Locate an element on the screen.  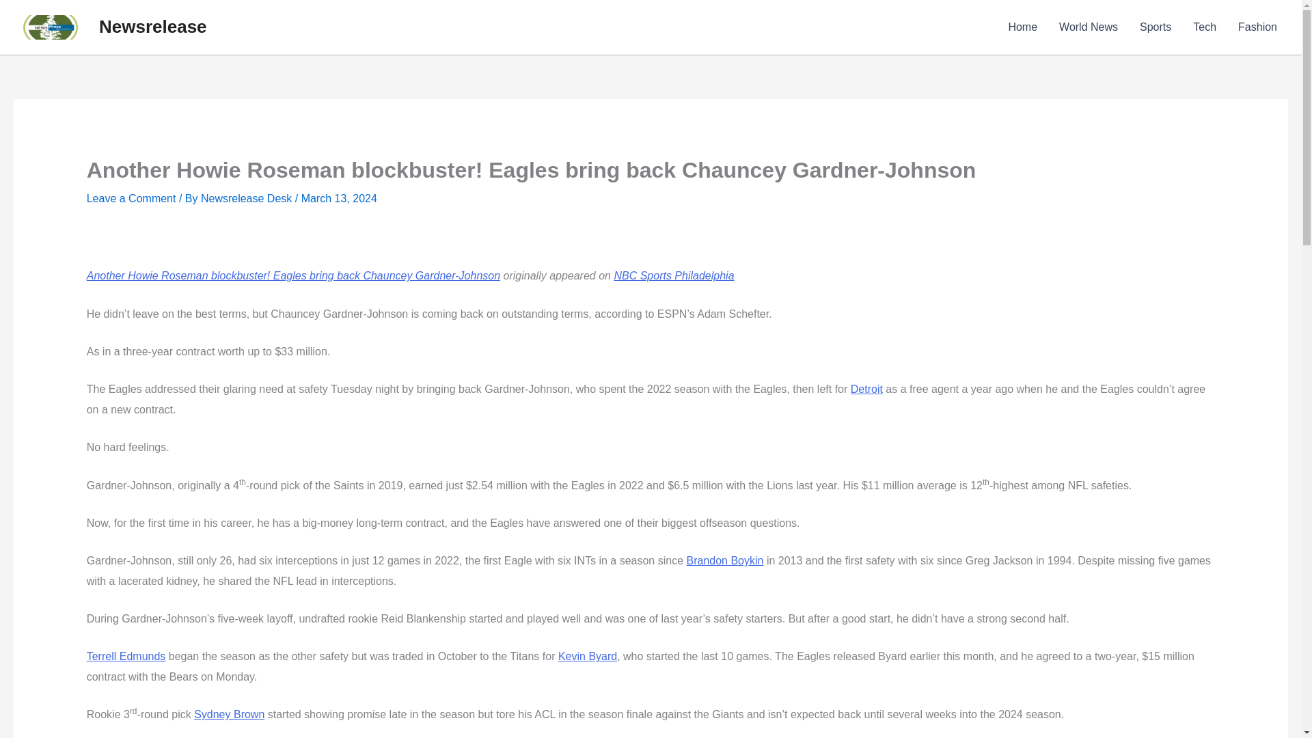
Detroit is located at coordinates (866, 388).